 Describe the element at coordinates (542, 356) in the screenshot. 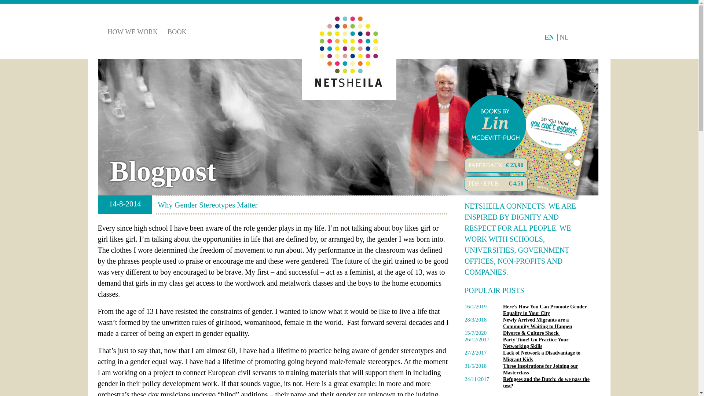

I see `Lack of Network a Disadvantage to Migrant Kids` at that location.